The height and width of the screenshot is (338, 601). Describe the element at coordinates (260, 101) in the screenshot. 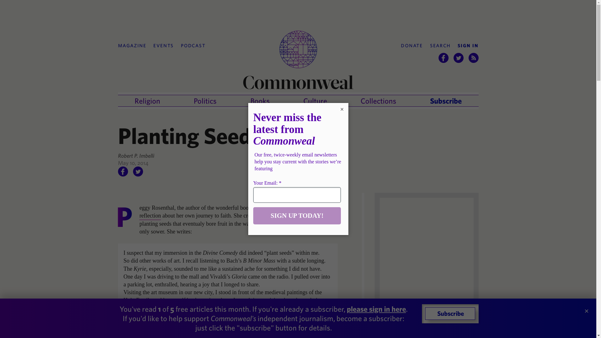

I see `Books` at that location.